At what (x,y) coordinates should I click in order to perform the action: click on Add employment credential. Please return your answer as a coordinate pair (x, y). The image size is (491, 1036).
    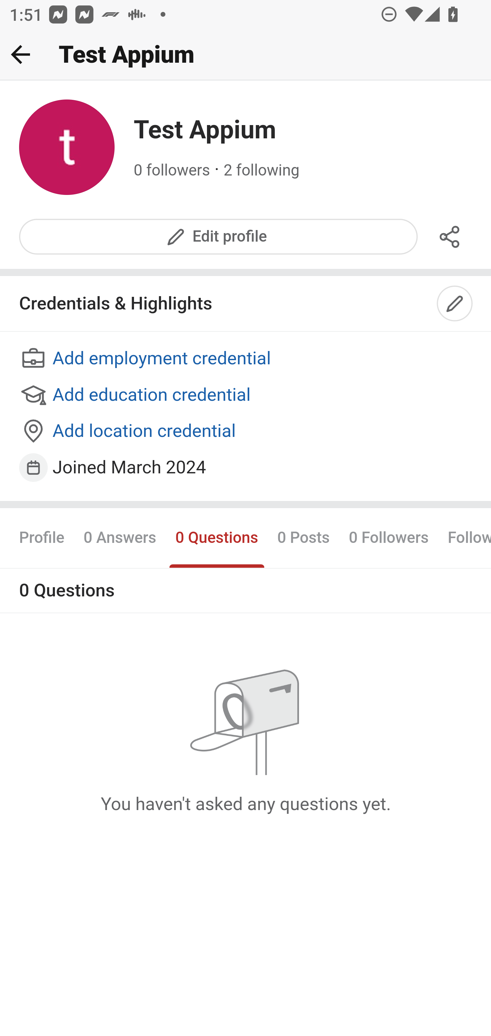
    Looking at the image, I should click on (246, 359).